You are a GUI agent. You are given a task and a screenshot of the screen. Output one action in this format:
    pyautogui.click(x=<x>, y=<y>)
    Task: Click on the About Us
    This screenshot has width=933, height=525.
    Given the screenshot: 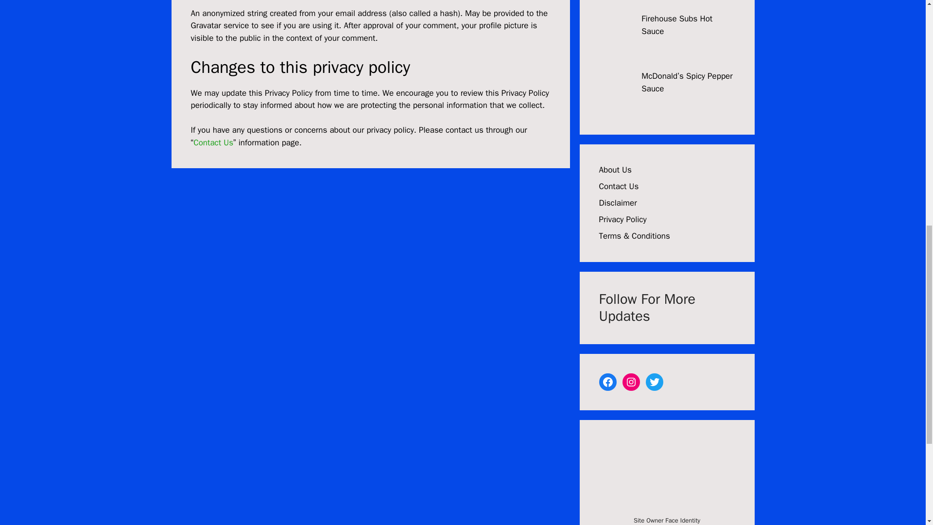 What is the action you would take?
    pyautogui.click(x=615, y=170)
    